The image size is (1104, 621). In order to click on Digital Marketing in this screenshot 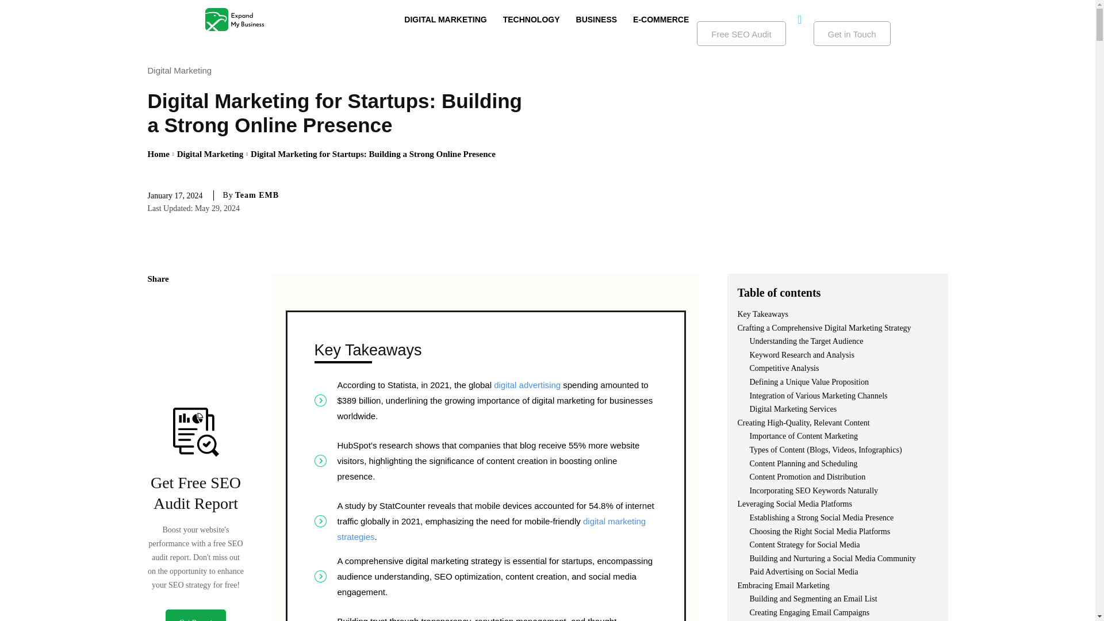, I will do `click(209, 154)`.